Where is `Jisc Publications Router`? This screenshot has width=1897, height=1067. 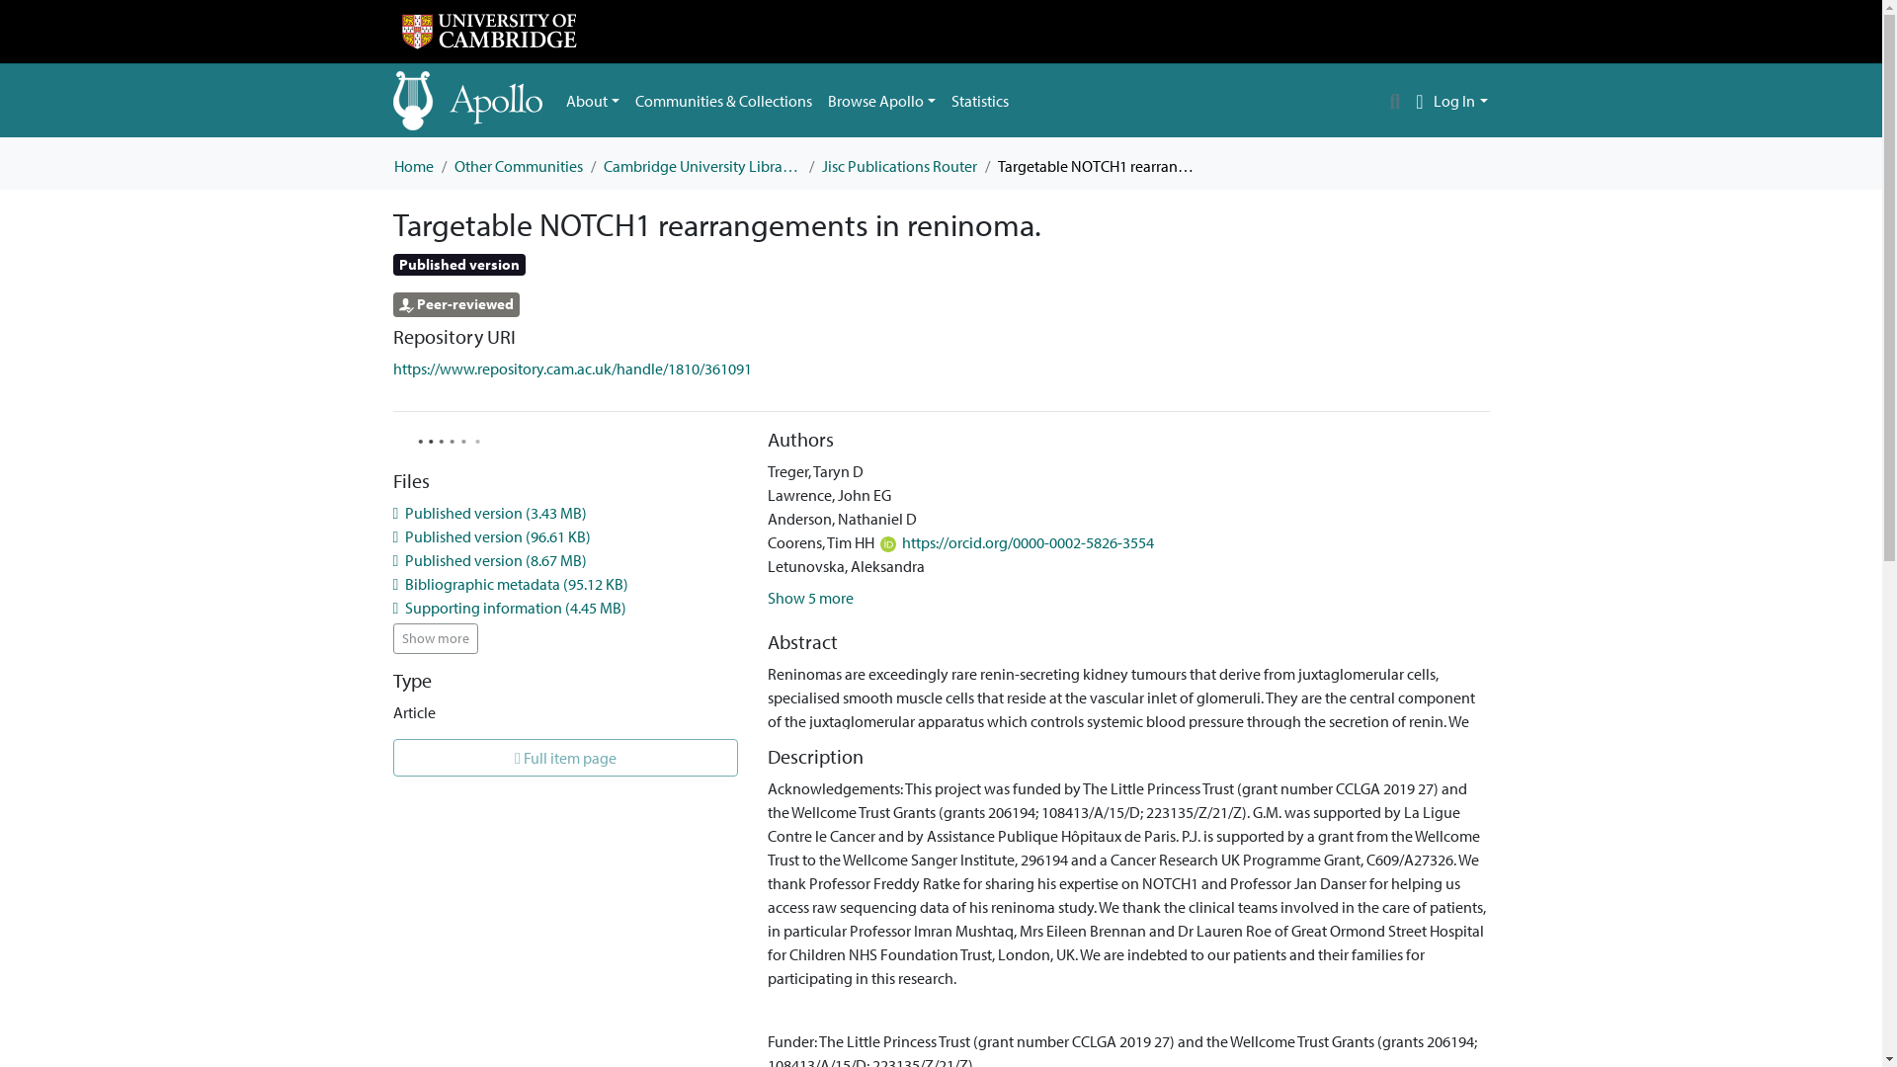 Jisc Publications Router is located at coordinates (899, 166).